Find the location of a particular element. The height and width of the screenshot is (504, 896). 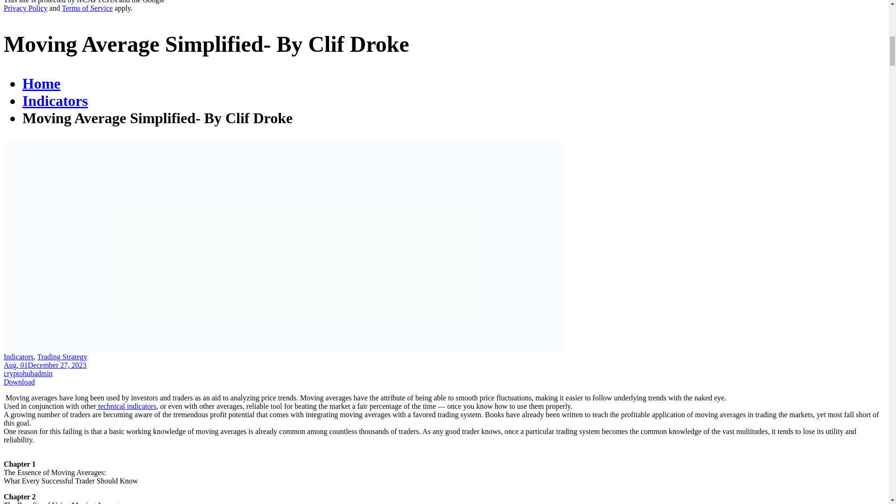

Trading Strategy is located at coordinates (62, 357).